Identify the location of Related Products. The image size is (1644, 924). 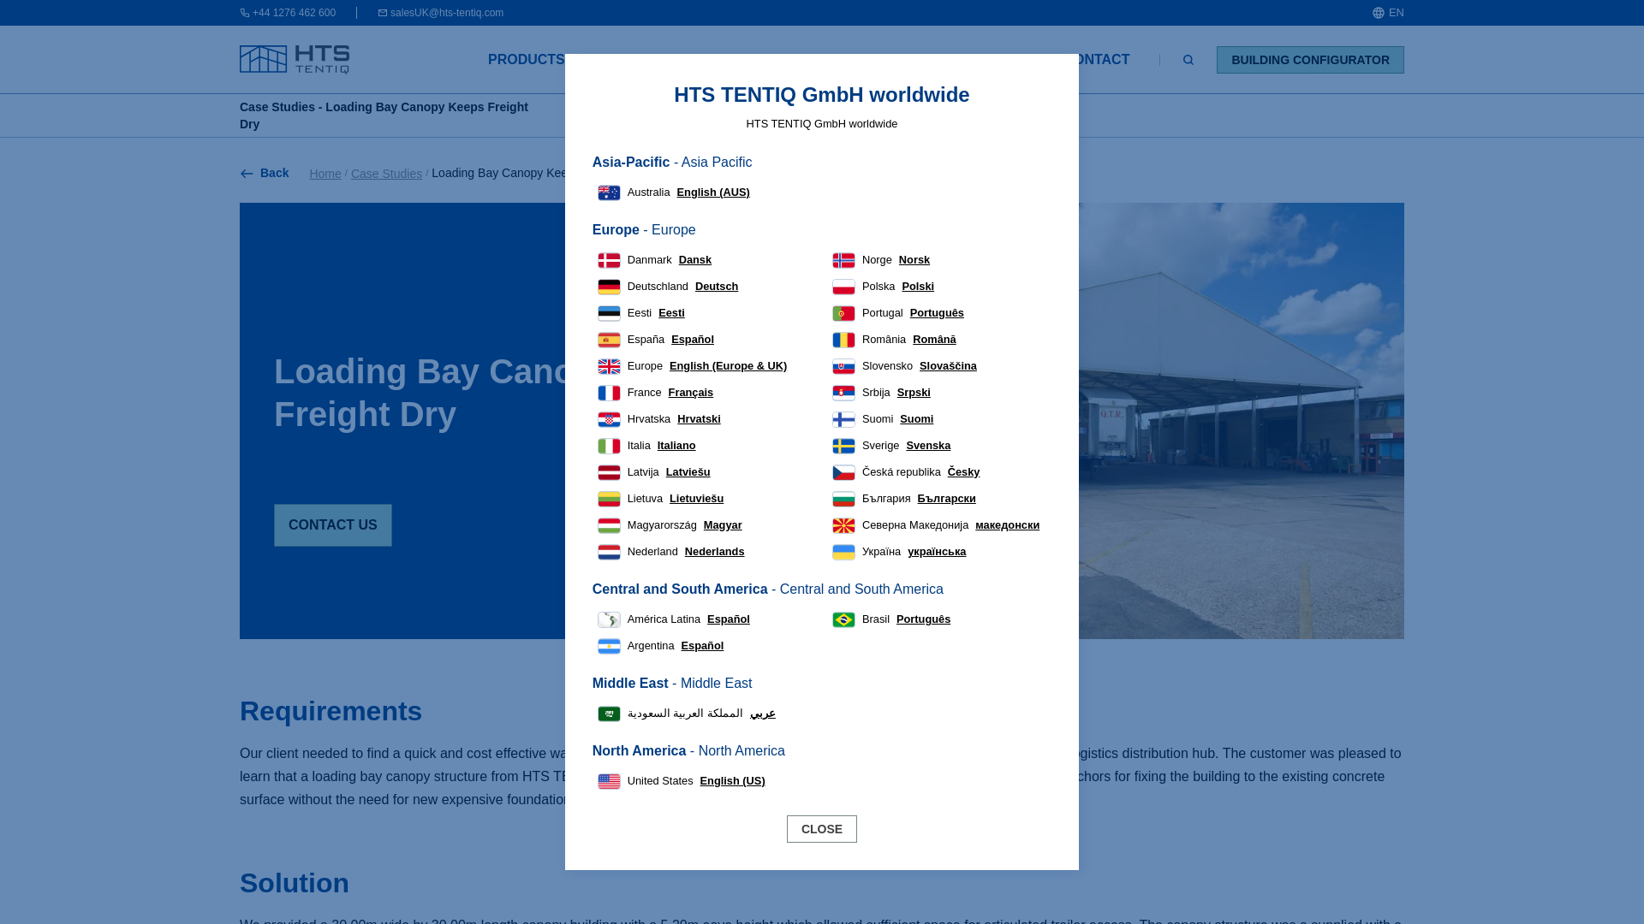
(938, 115).